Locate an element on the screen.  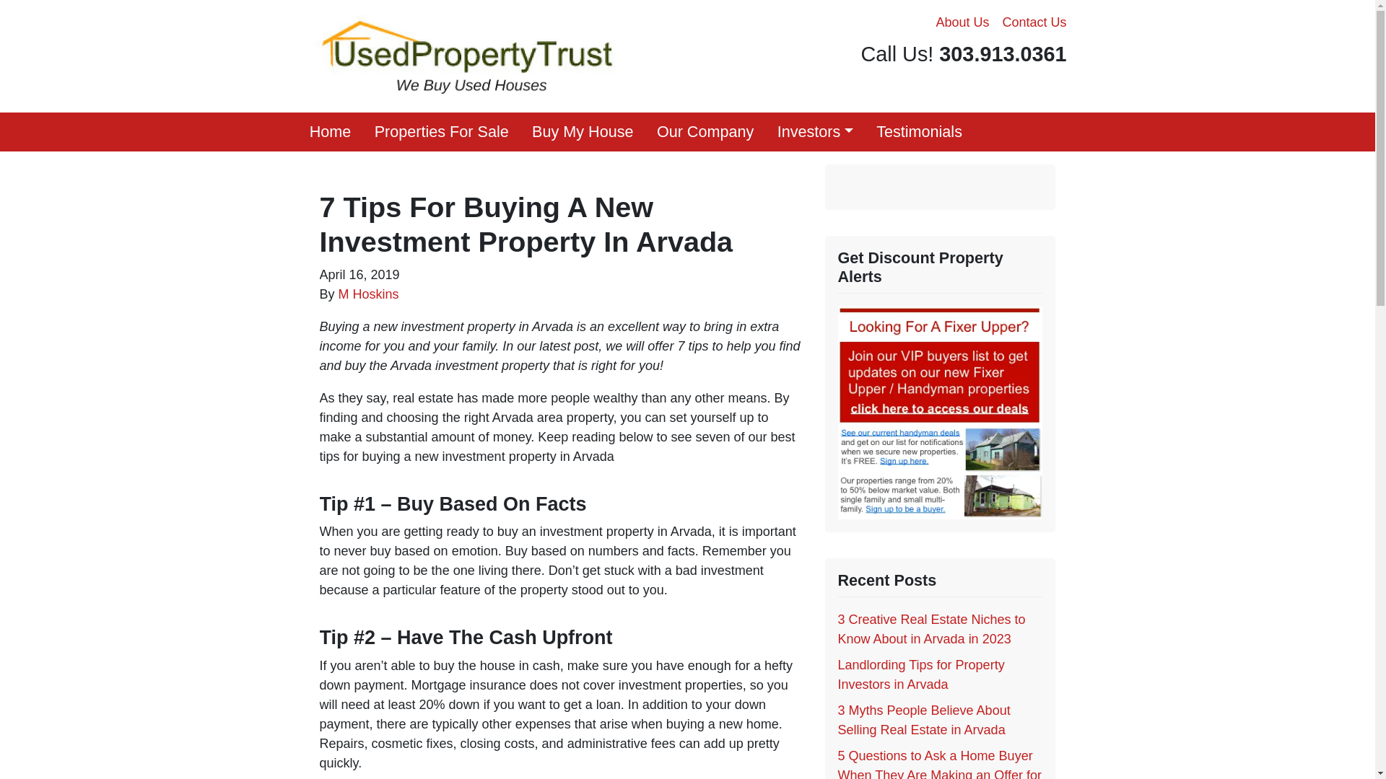
see our discount properties is located at coordinates (939, 411).